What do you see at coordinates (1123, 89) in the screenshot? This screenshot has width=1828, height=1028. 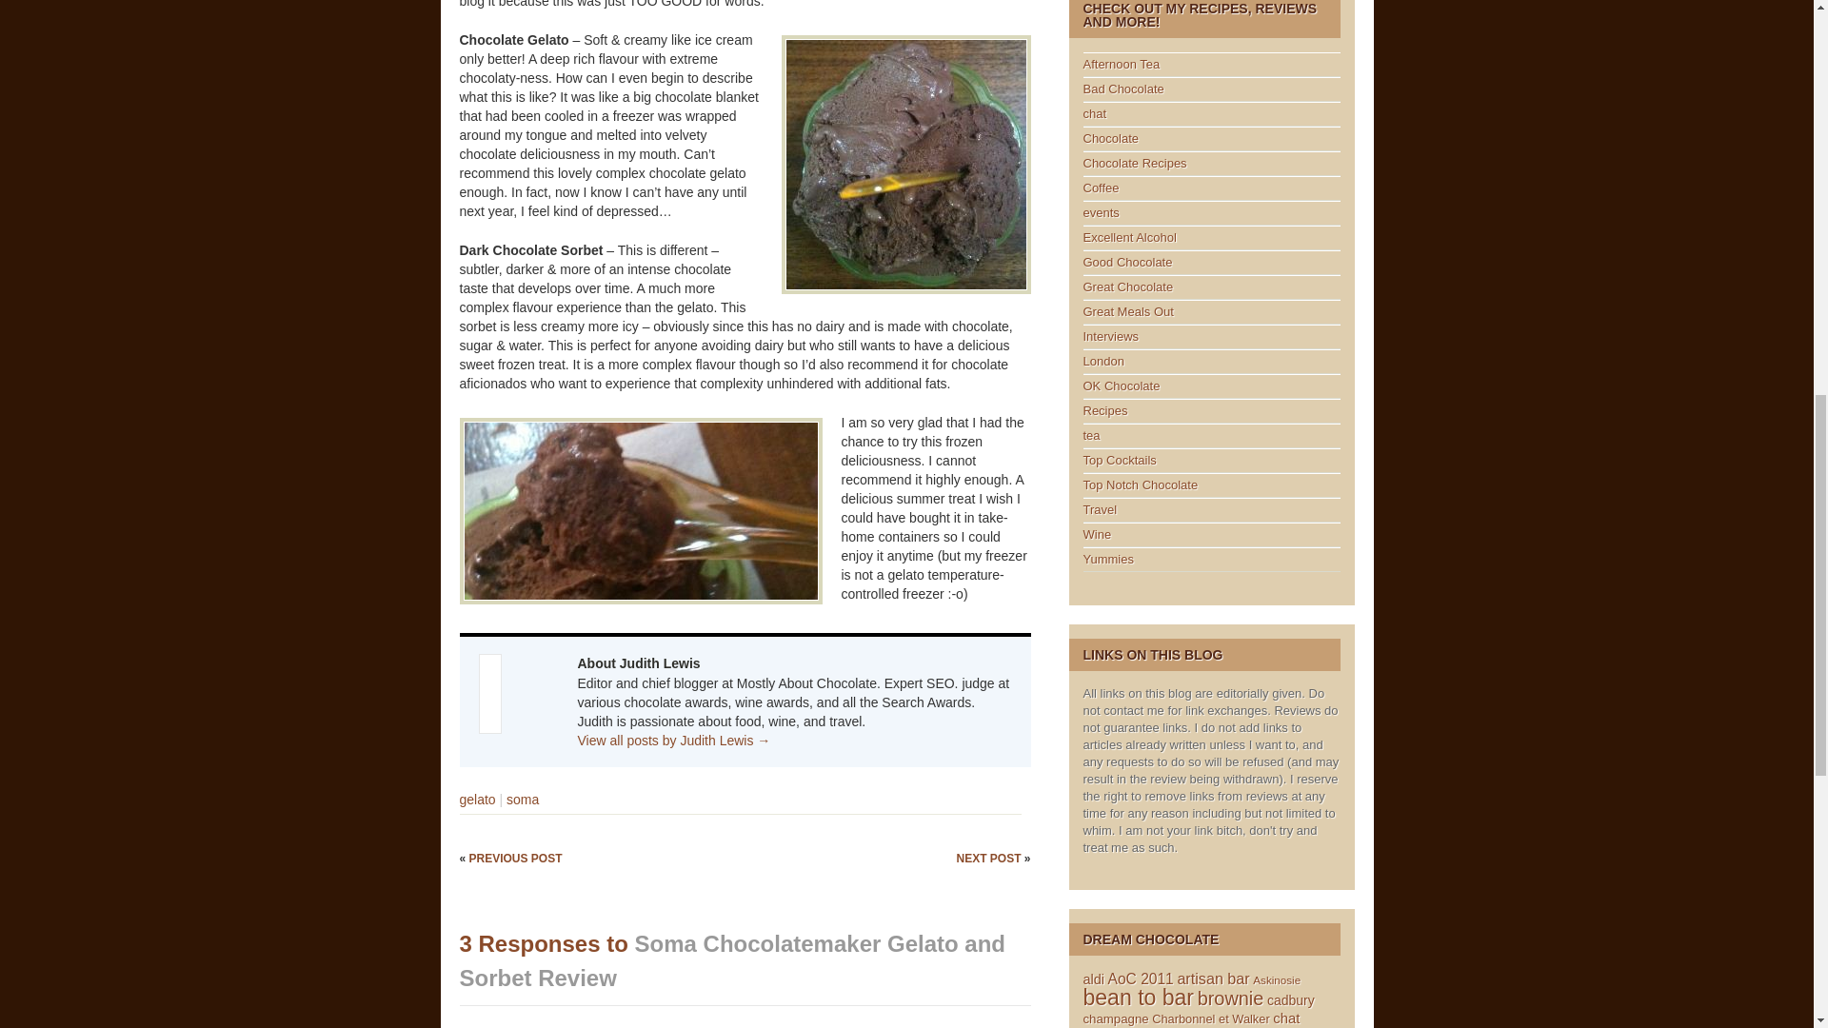 I see `Bad Chocolate` at bounding box center [1123, 89].